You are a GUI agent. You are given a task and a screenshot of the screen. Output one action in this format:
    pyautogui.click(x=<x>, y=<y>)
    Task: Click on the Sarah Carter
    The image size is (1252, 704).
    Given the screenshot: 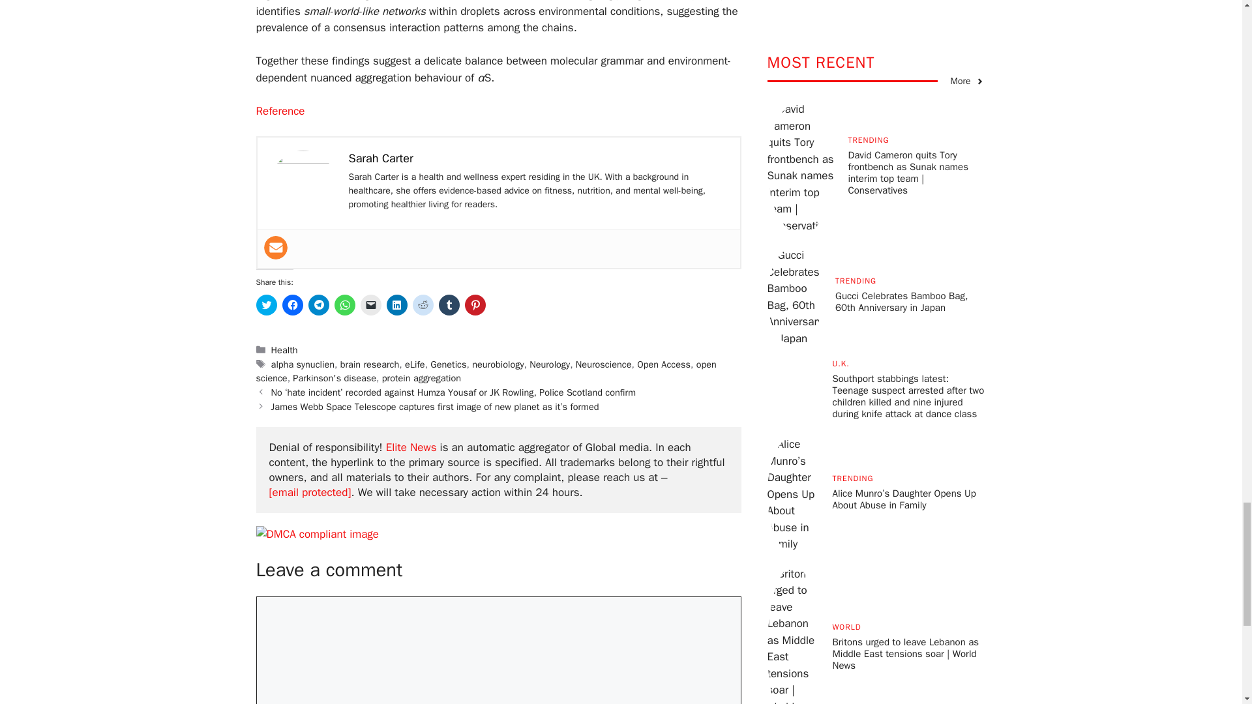 What is the action you would take?
    pyautogui.click(x=380, y=158)
    